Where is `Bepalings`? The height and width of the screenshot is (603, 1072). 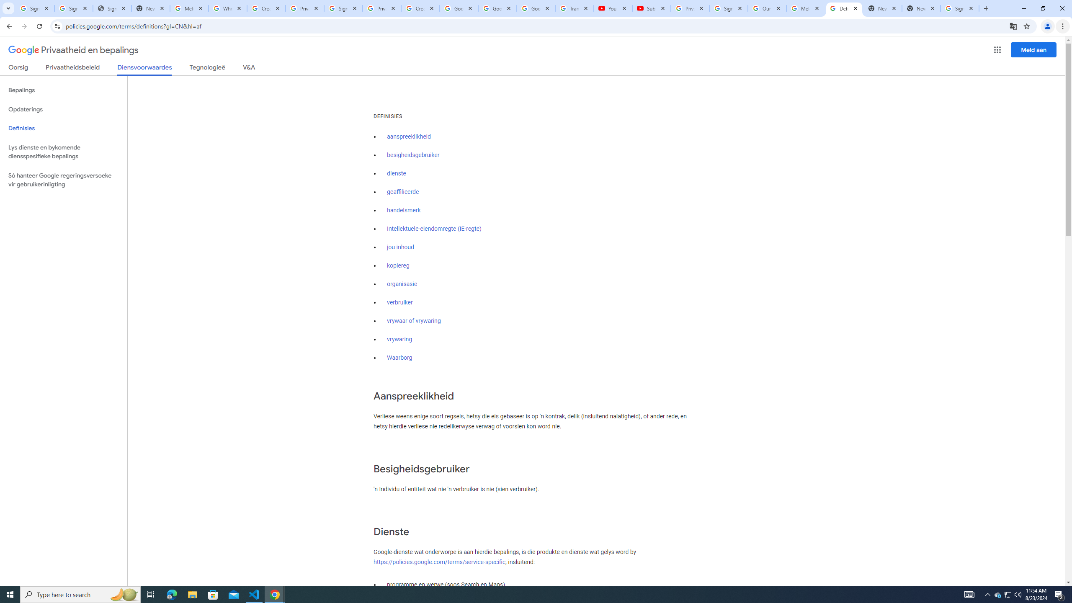 Bepalings is located at coordinates (64, 90).